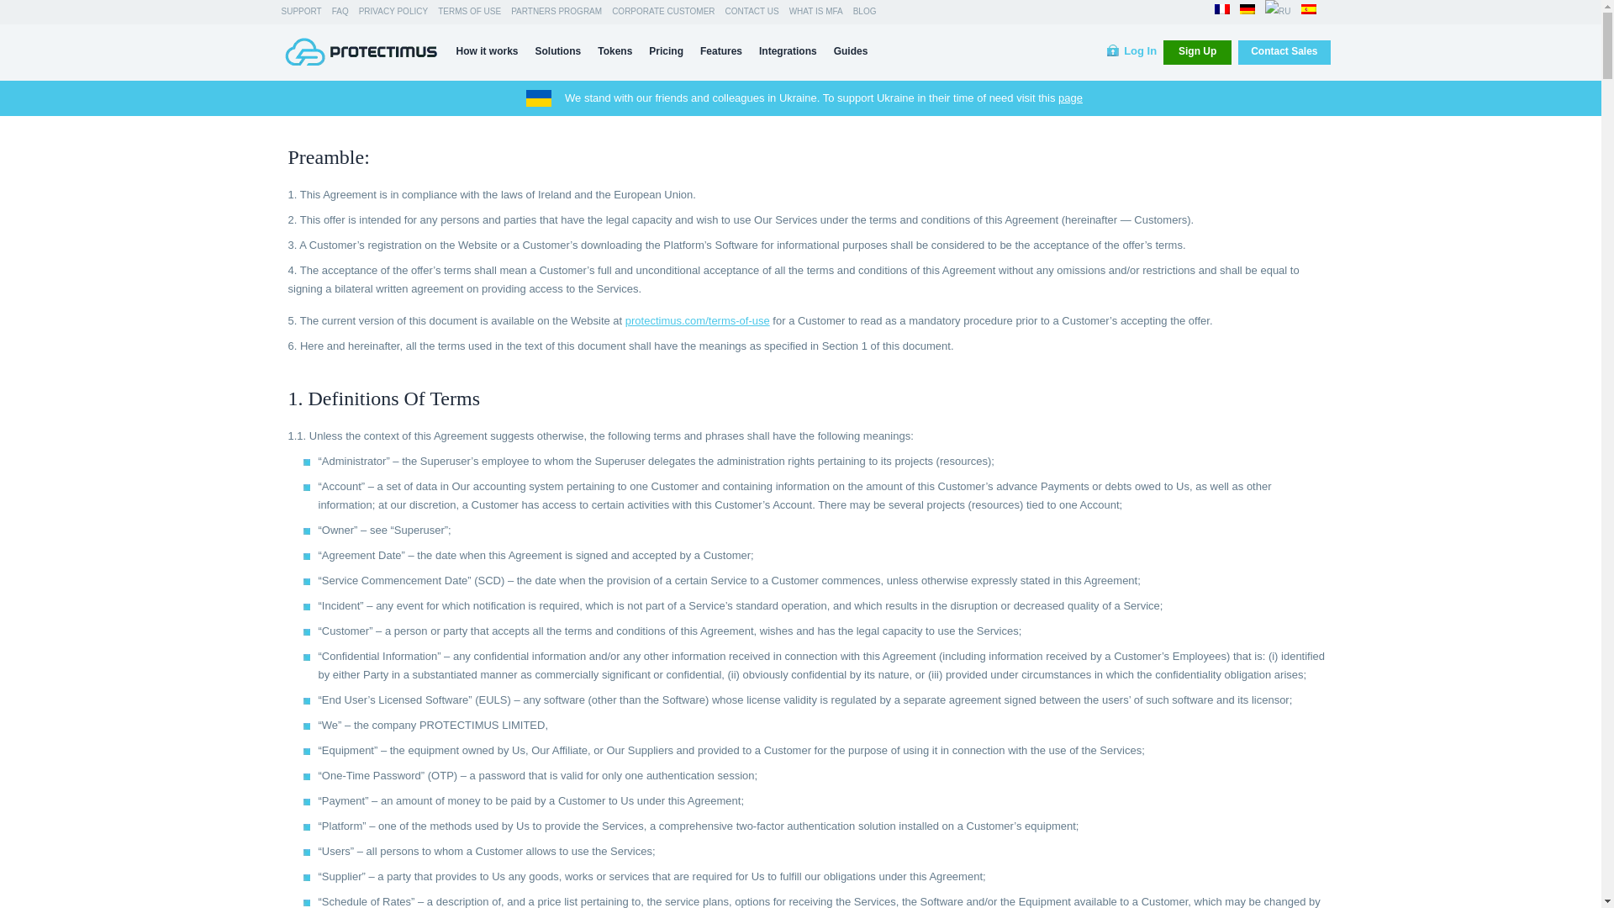 This screenshot has width=1614, height=908. I want to click on CORPORATE CUSTOMER, so click(662, 11).